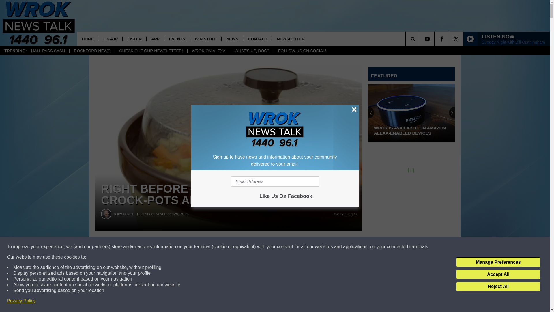 Image resolution: width=554 pixels, height=312 pixels. Describe the element at coordinates (21, 301) in the screenshot. I see `Privacy Policy` at that location.